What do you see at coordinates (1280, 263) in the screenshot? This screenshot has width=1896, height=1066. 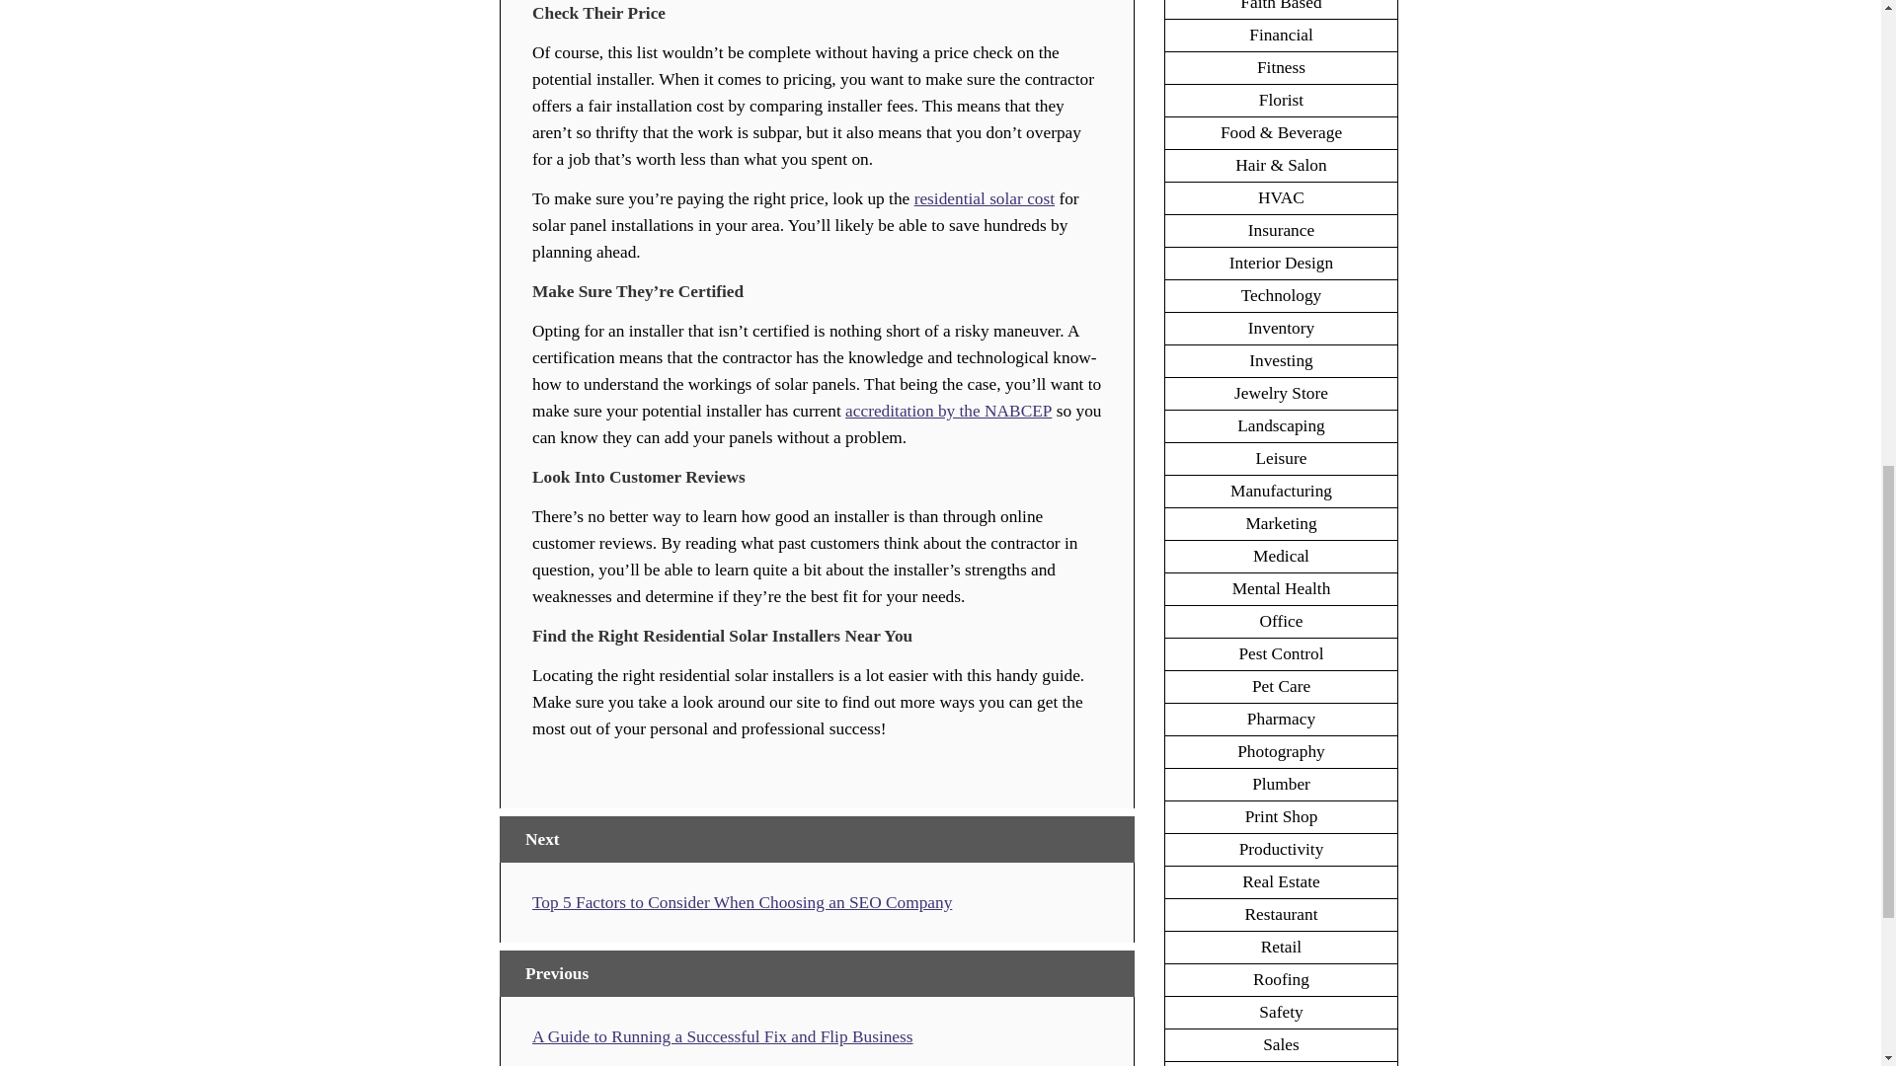 I see `Interior Design` at bounding box center [1280, 263].